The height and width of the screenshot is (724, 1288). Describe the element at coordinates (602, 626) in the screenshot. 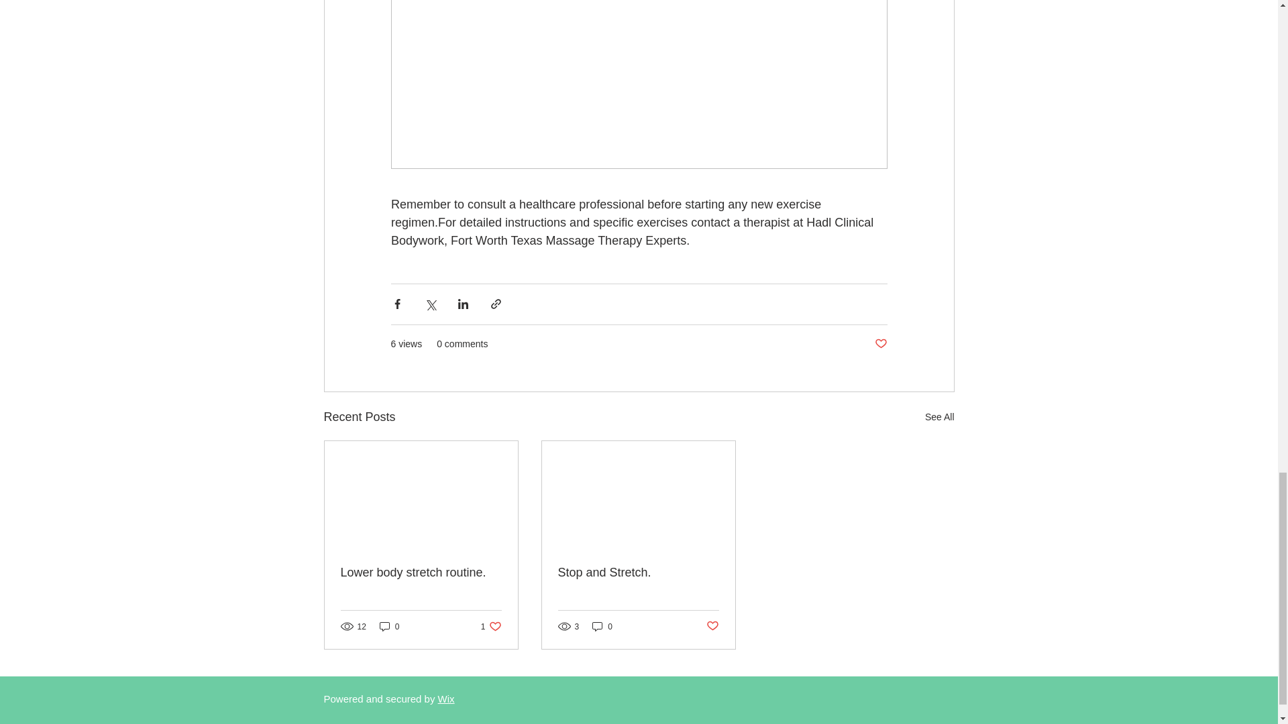

I see `0` at that location.